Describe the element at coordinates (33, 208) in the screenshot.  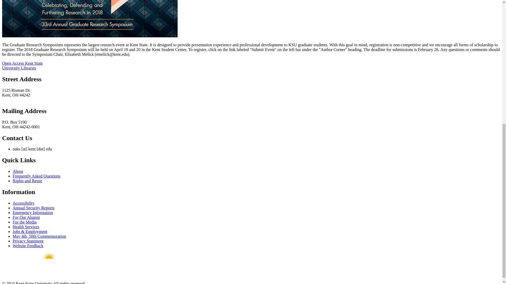
I see `Annual Security Reports` at that location.